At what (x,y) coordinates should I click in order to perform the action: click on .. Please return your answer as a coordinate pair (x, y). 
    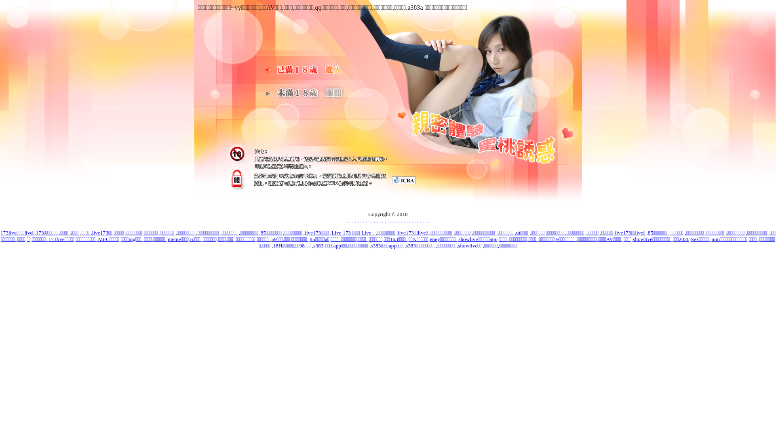
    Looking at the image, I should click on (361, 220).